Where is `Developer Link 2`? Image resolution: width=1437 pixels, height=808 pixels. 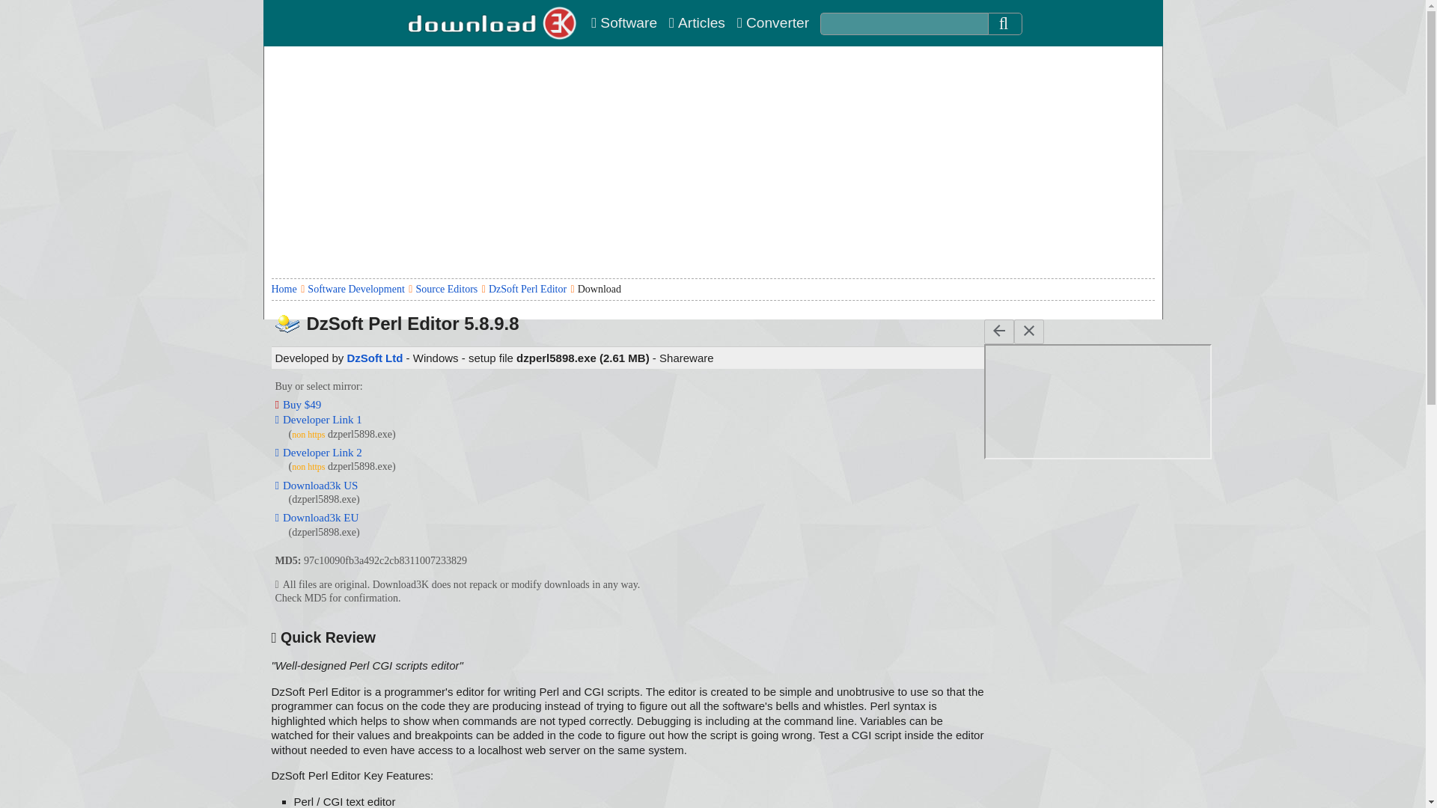
Developer Link 2 is located at coordinates (319, 453).